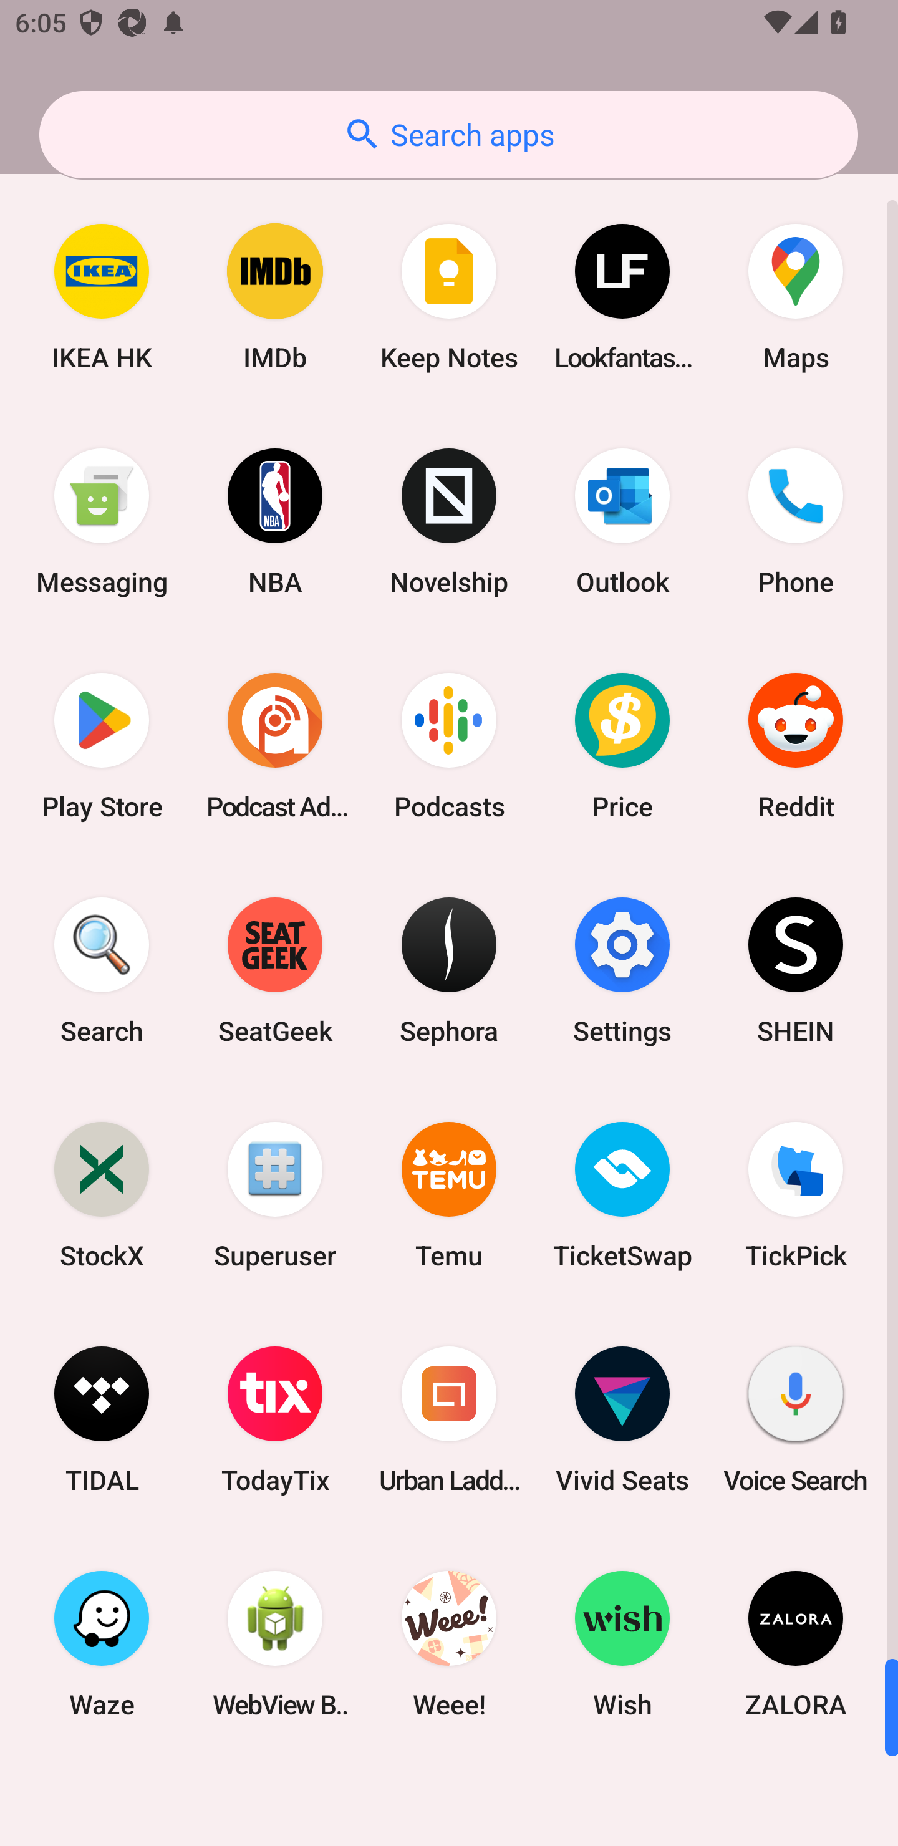 The image size is (898, 1846). I want to click on Reddit, so click(796, 746).